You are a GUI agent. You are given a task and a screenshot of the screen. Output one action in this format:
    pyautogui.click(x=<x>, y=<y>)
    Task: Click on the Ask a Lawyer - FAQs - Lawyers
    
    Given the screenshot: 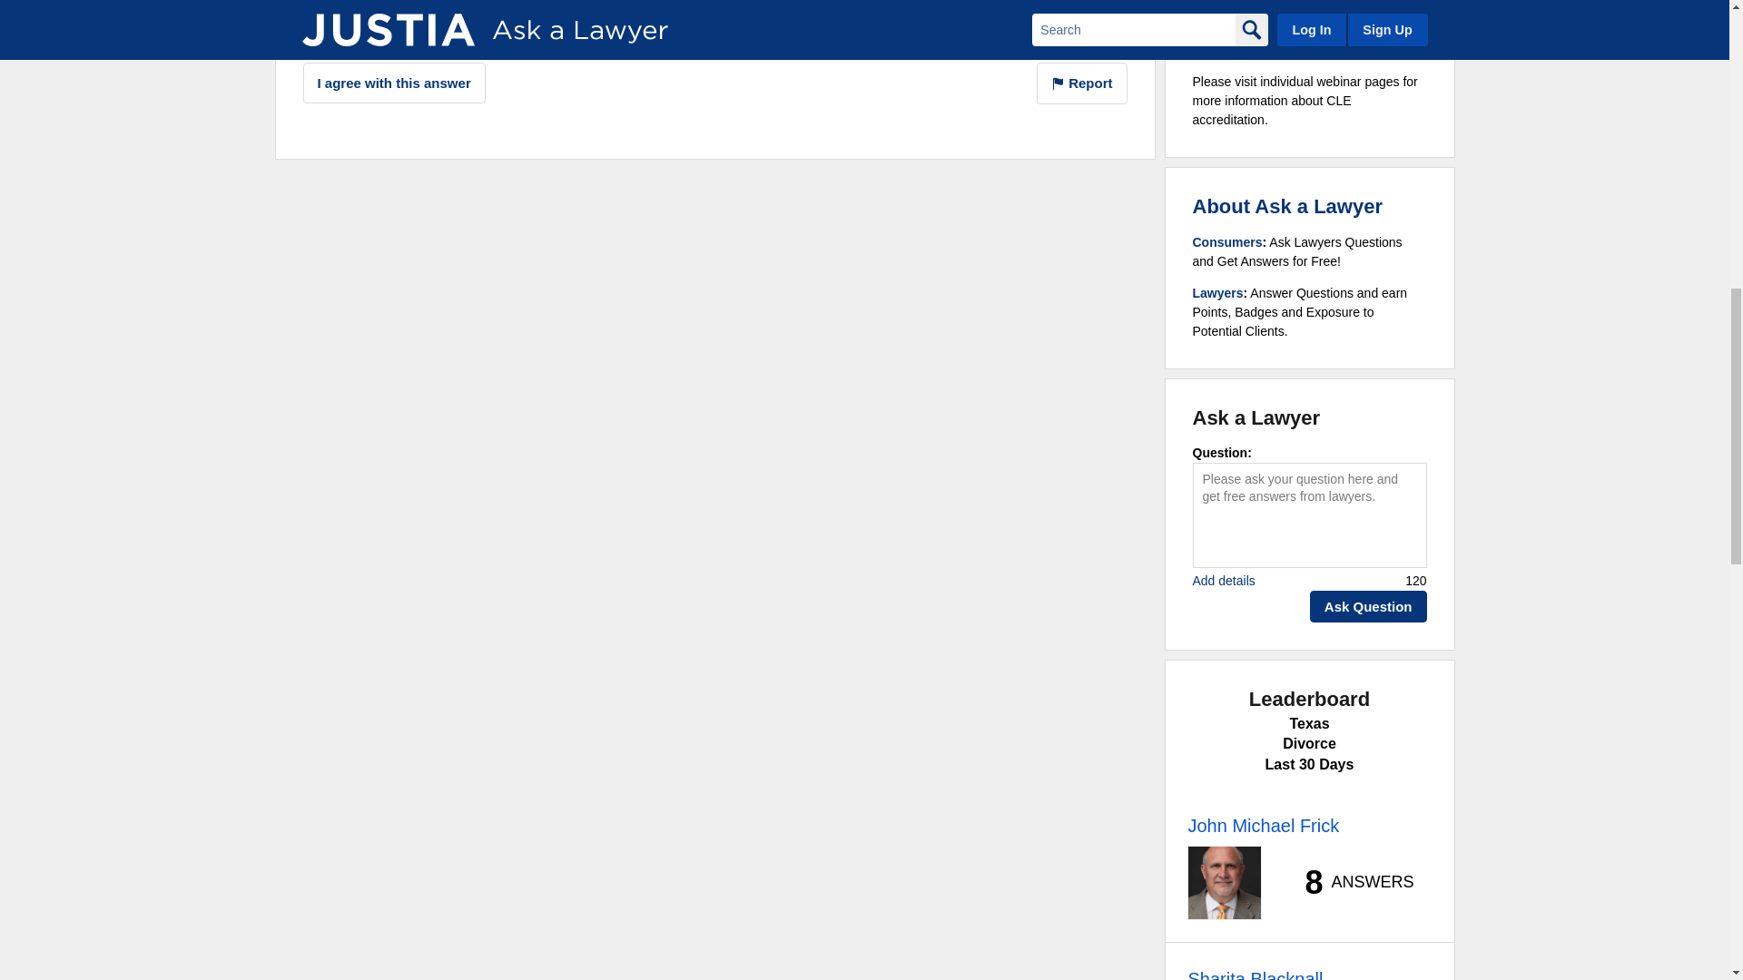 What is the action you would take?
    pyautogui.click(x=1218, y=292)
    